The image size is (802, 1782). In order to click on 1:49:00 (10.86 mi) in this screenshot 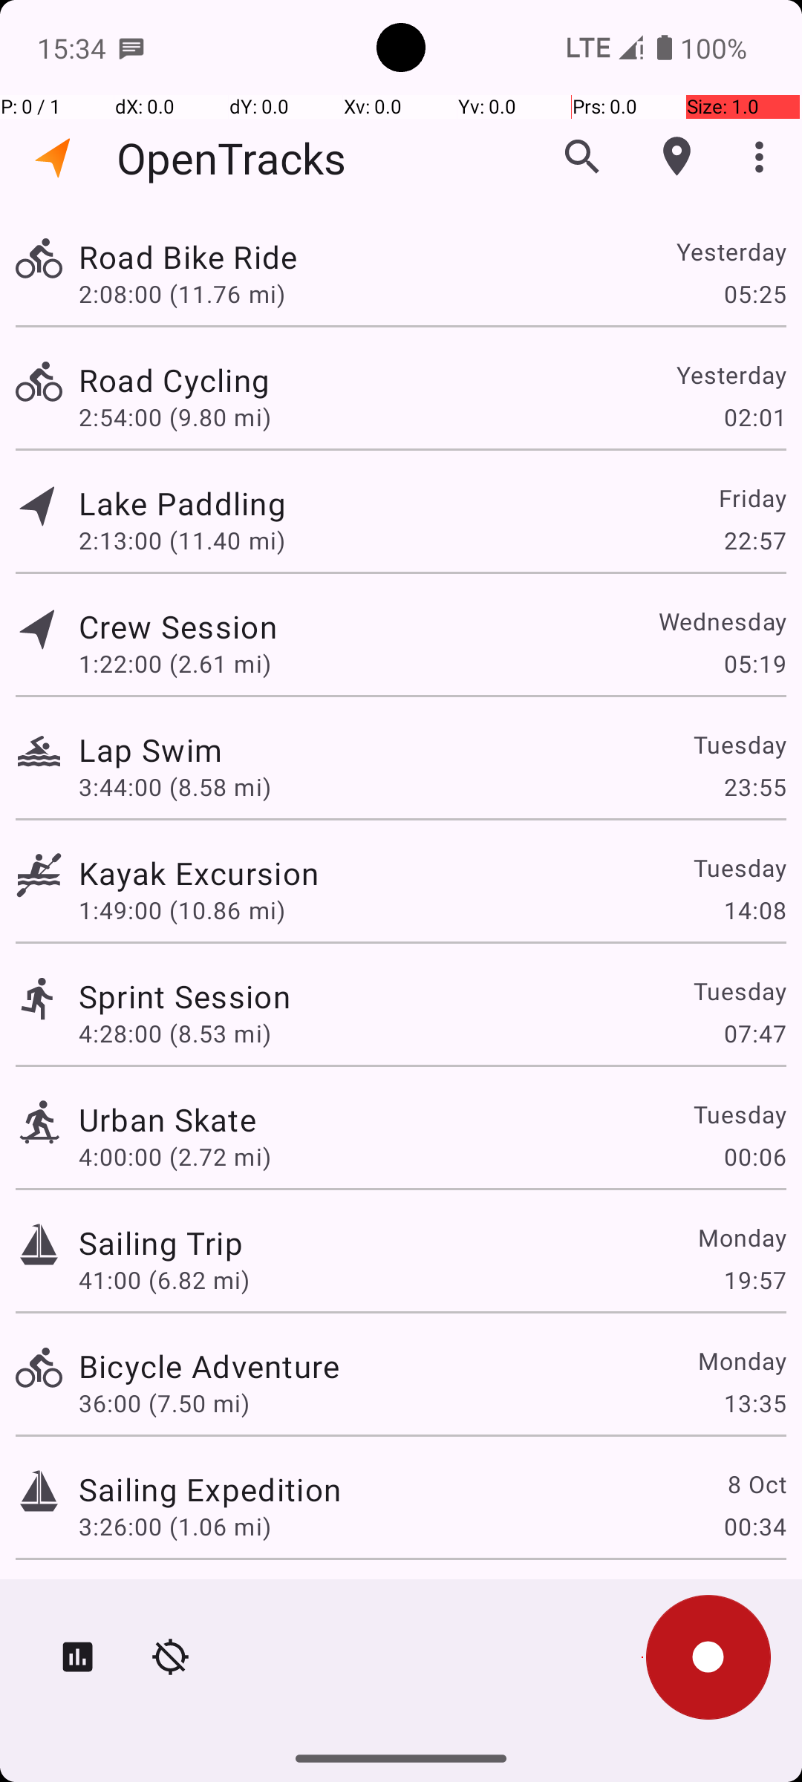, I will do `click(181, 910)`.